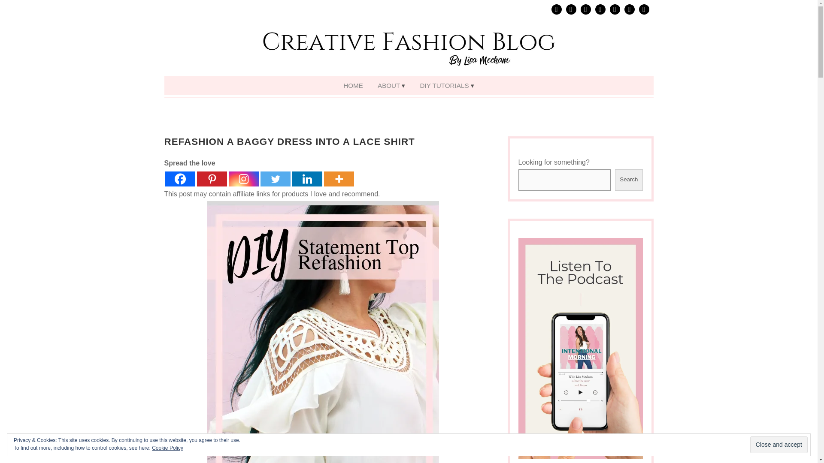  Describe the element at coordinates (306, 179) in the screenshot. I see `Linkedin` at that location.